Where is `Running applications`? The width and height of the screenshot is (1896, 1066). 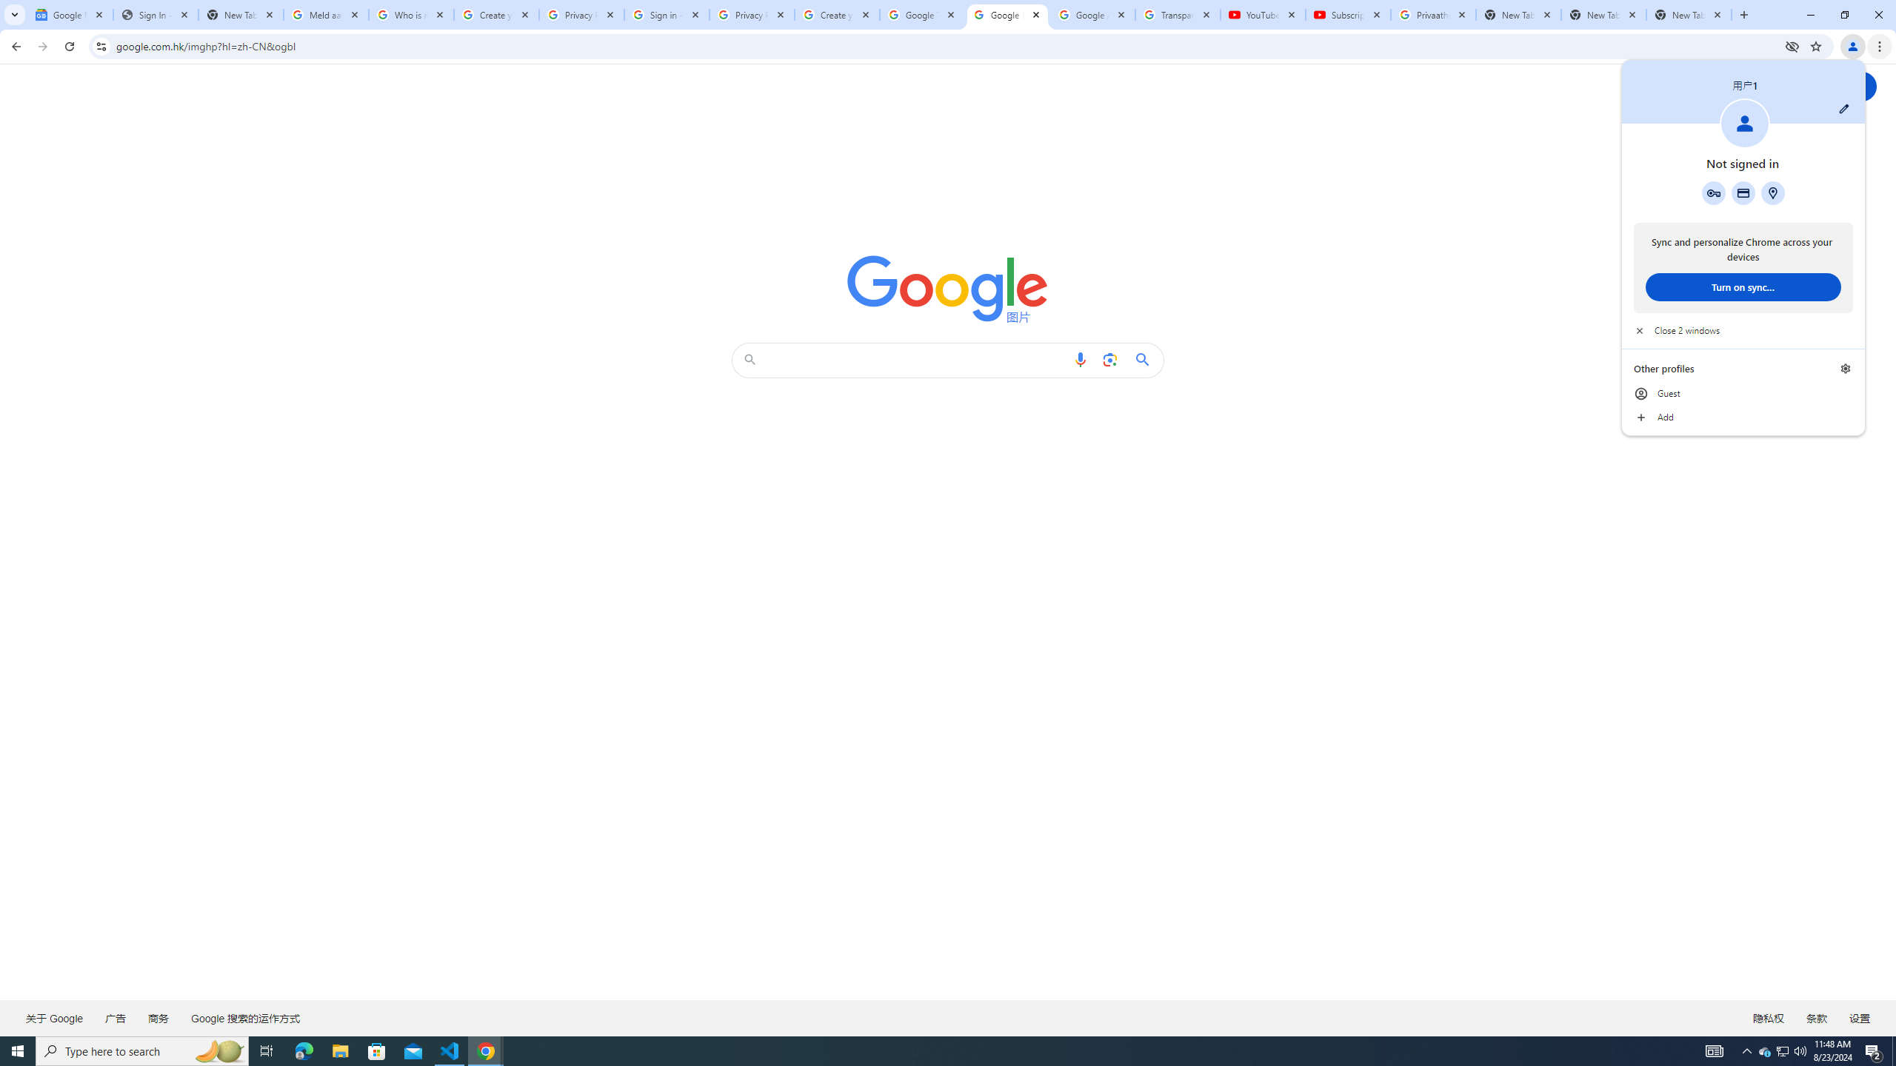
Running applications is located at coordinates (935, 1051).